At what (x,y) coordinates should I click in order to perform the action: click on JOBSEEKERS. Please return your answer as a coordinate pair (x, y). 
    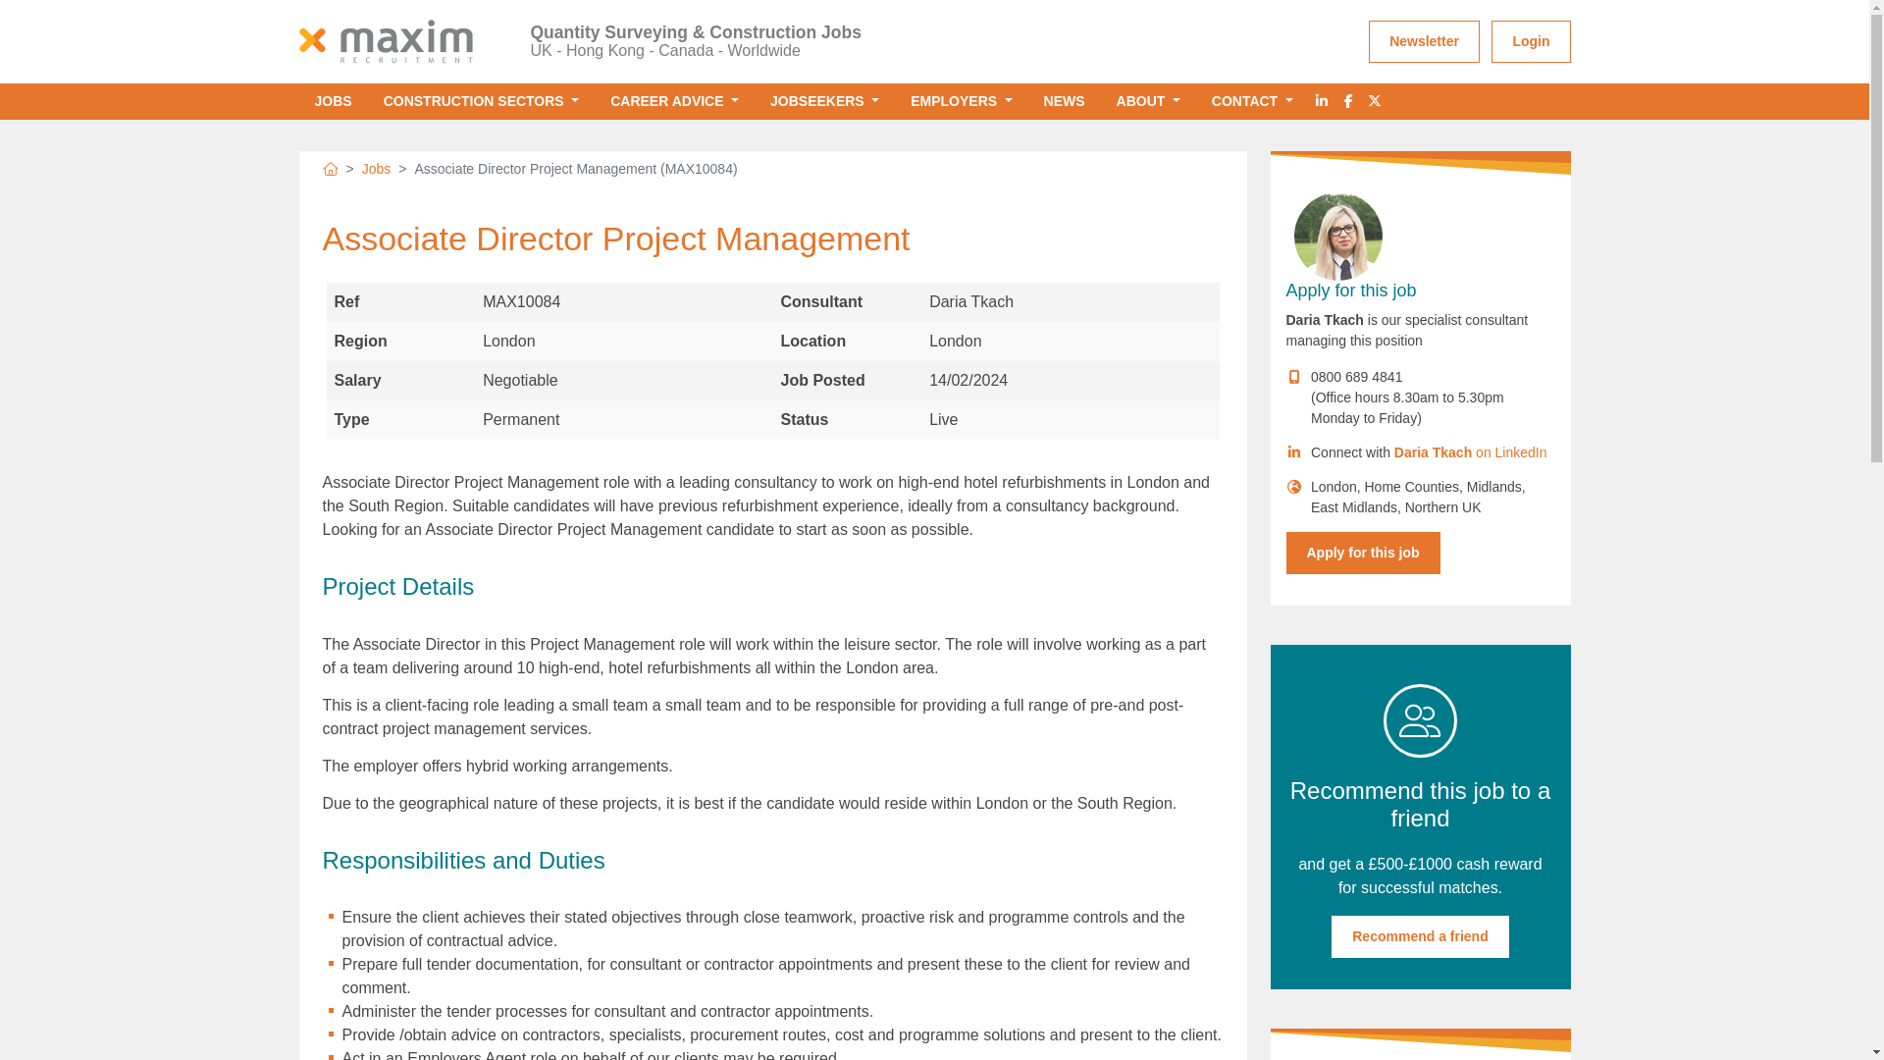
    Looking at the image, I should click on (824, 102).